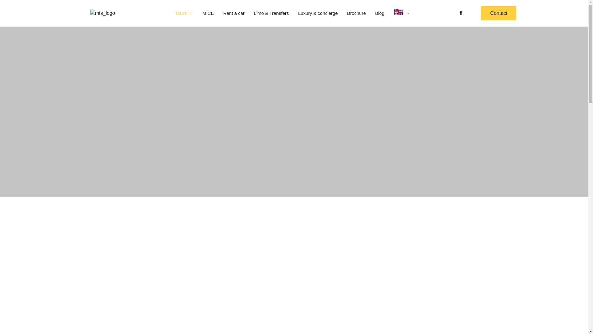 This screenshot has width=593, height=334. I want to click on Tours, so click(184, 13).